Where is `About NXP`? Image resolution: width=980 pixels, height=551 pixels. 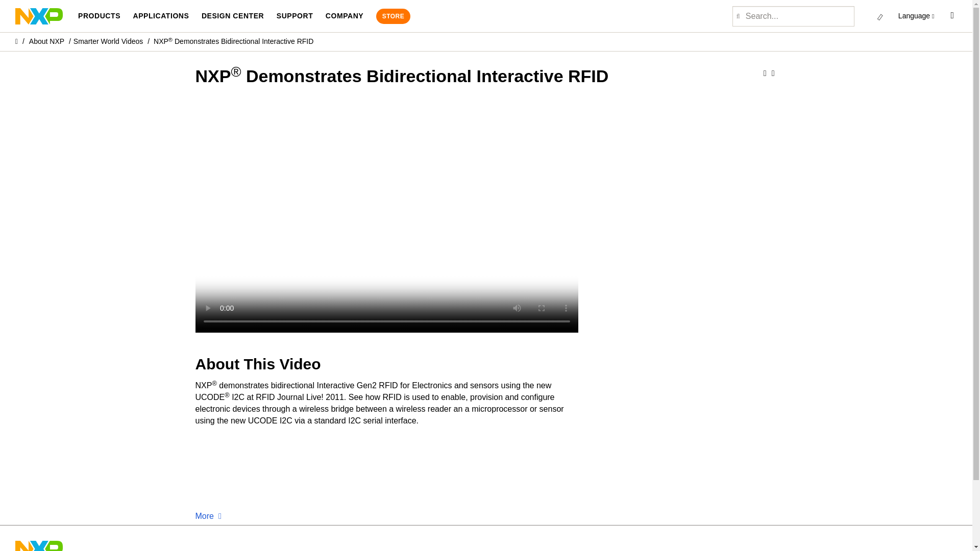
About NXP is located at coordinates (47, 41).